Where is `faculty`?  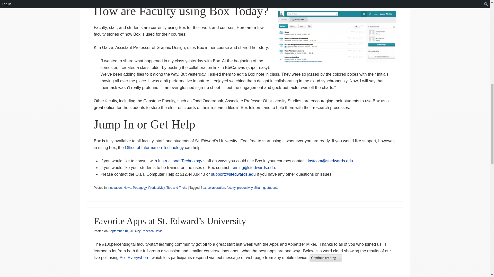
faculty is located at coordinates (231, 187).